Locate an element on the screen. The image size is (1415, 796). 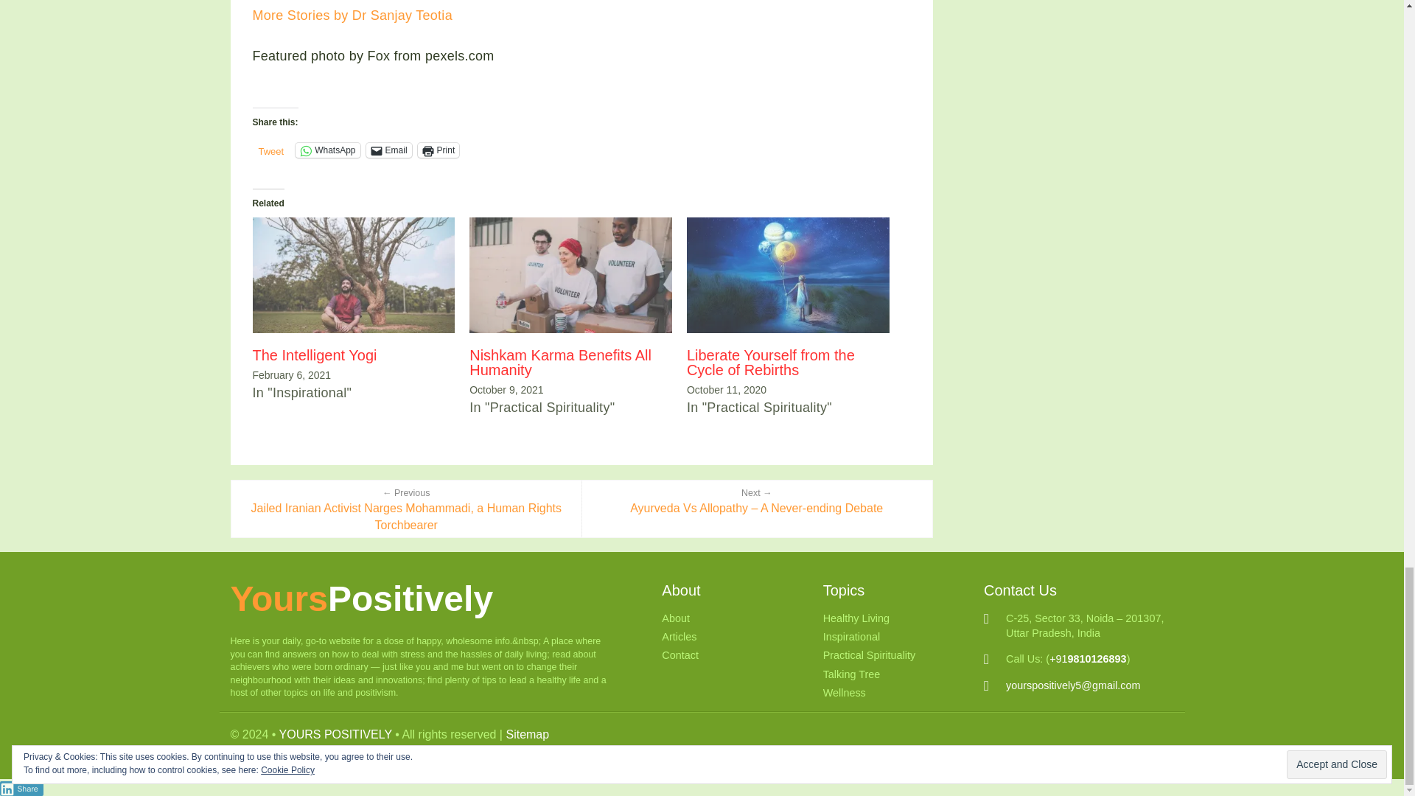
More Stories by Dr Sanjay Teotia is located at coordinates (351, 15).